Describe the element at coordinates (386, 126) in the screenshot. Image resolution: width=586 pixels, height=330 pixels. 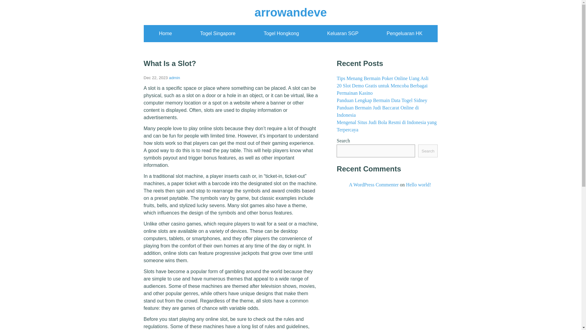
I see `Mengenal Situs Judi Bola Resmi di Indonesia yang Terpercaya` at that location.